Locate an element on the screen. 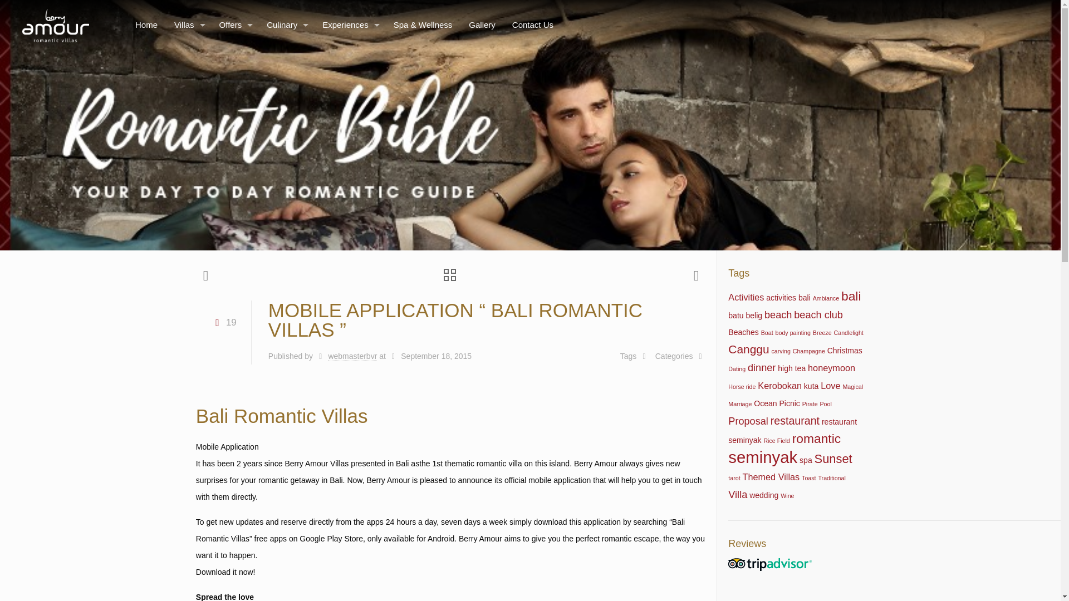 This screenshot has height=601, width=1069. Experiences is located at coordinates (350, 24).